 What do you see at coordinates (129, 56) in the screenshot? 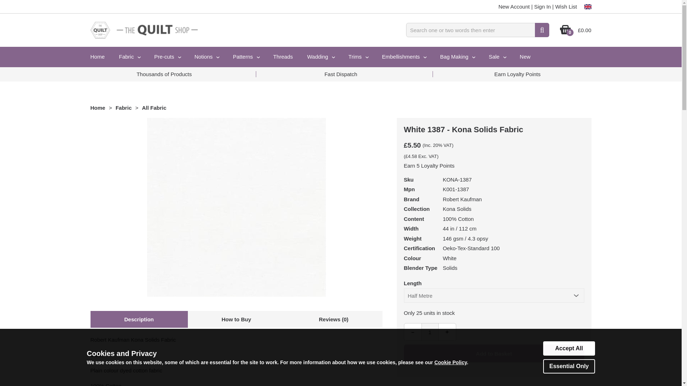
I see `Fabric` at bounding box center [129, 56].